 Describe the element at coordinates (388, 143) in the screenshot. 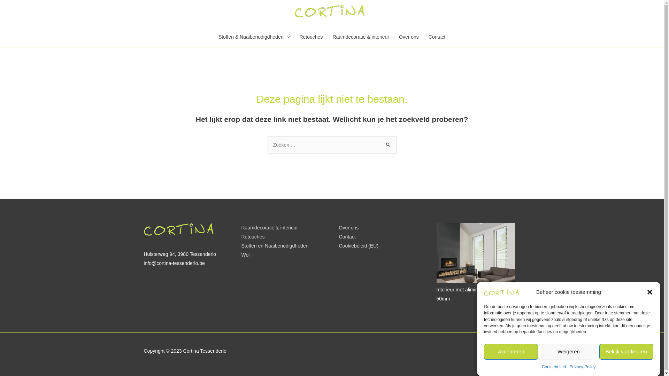

I see `Zoeken` at that location.